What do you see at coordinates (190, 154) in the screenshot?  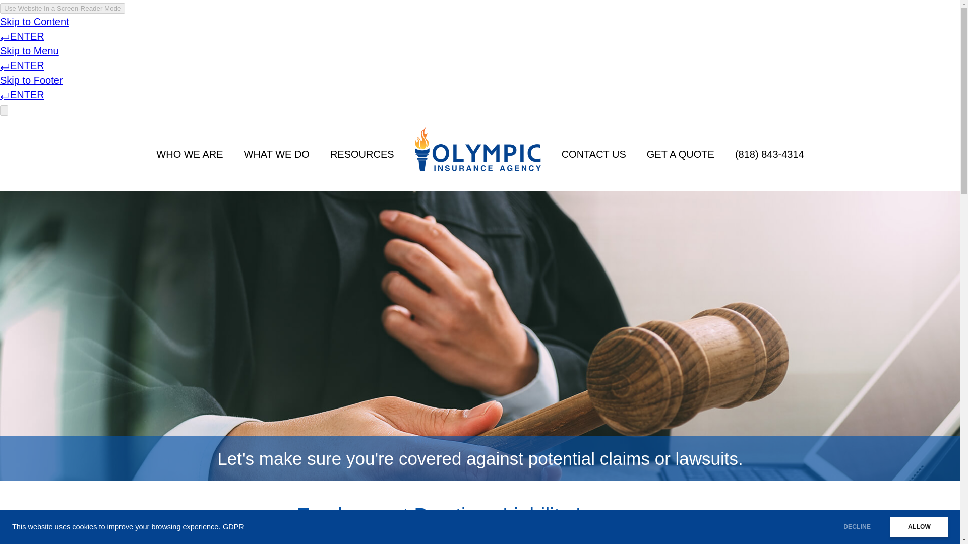 I see `WHO WE ARE` at bounding box center [190, 154].